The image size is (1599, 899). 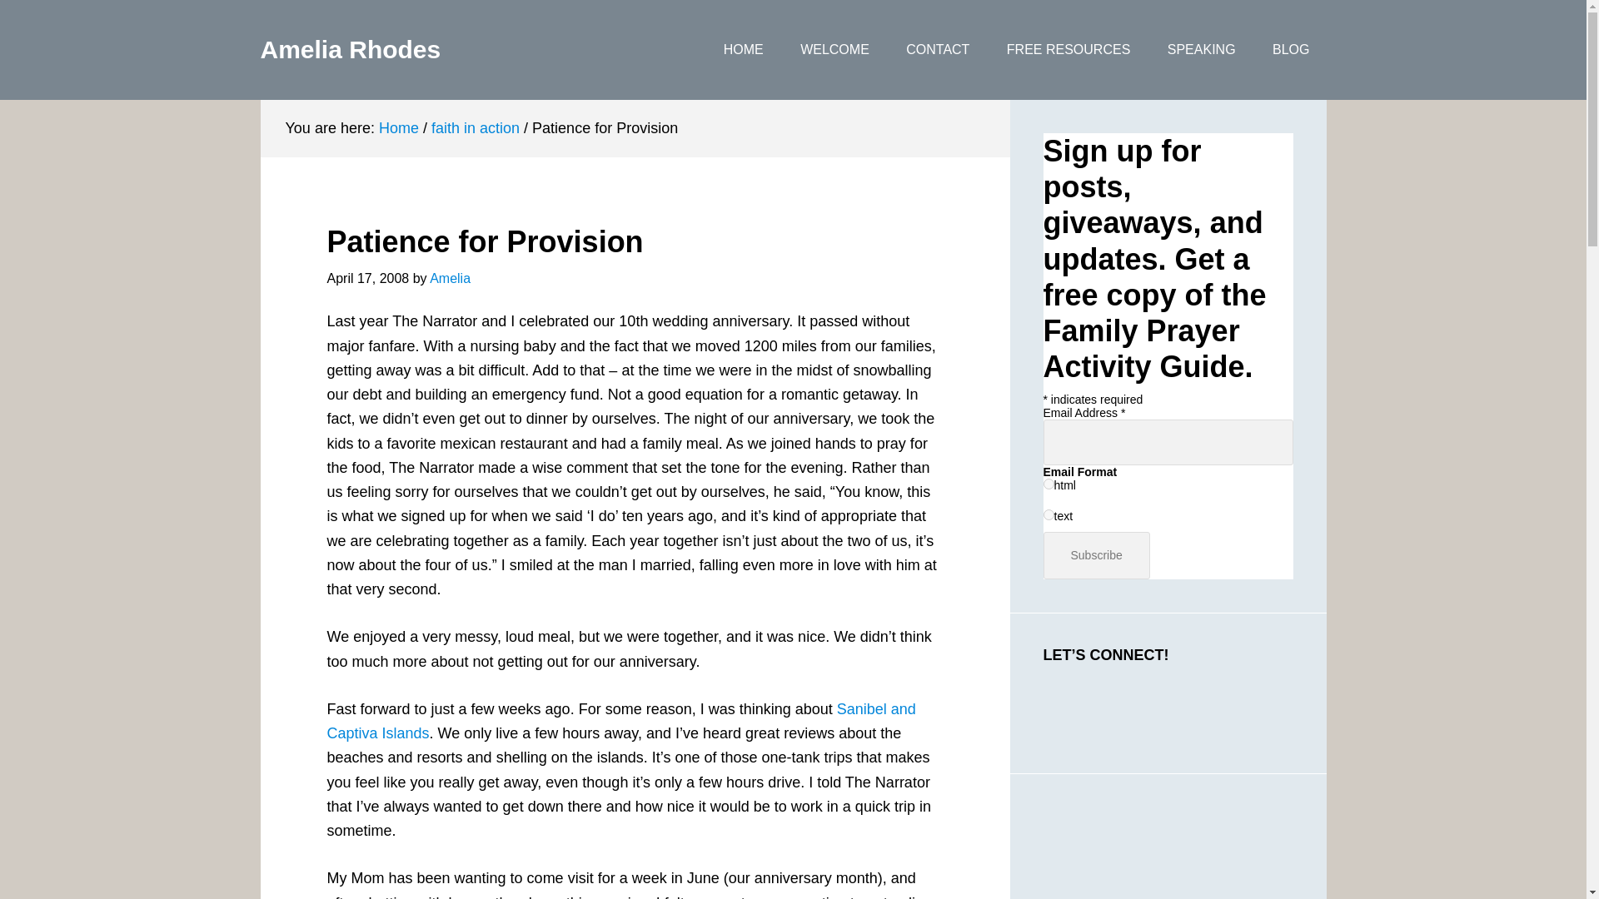 What do you see at coordinates (1201, 50) in the screenshot?
I see `SPEAKING` at bounding box center [1201, 50].